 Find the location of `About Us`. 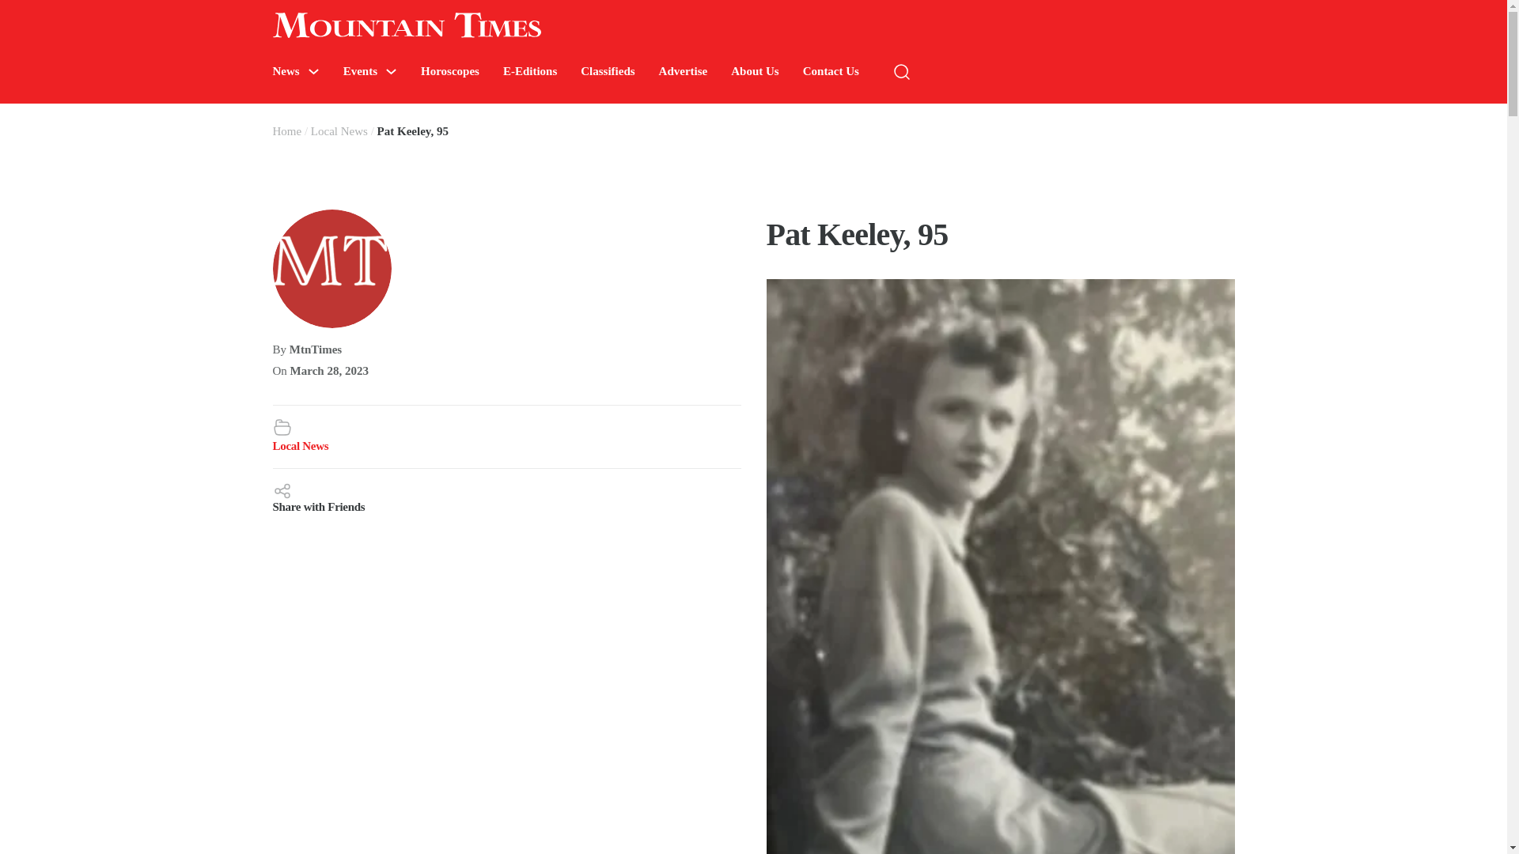

About Us is located at coordinates (754, 71).